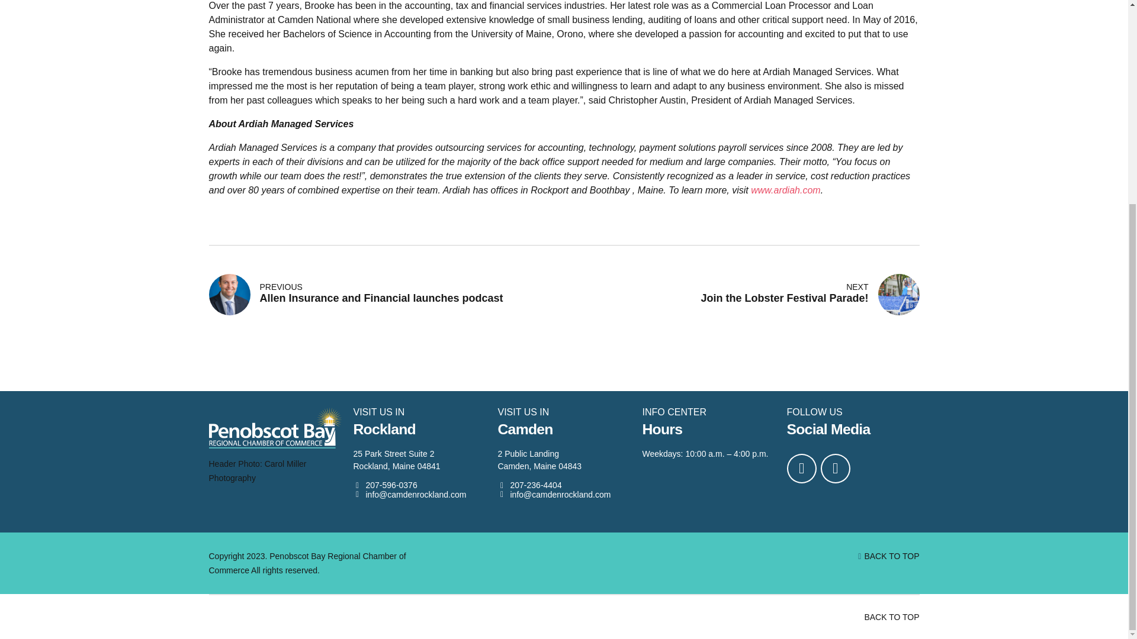 The width and height of the screenshot is (1137, 639). I want to click on BACK TO TOP, so click(785, 191).